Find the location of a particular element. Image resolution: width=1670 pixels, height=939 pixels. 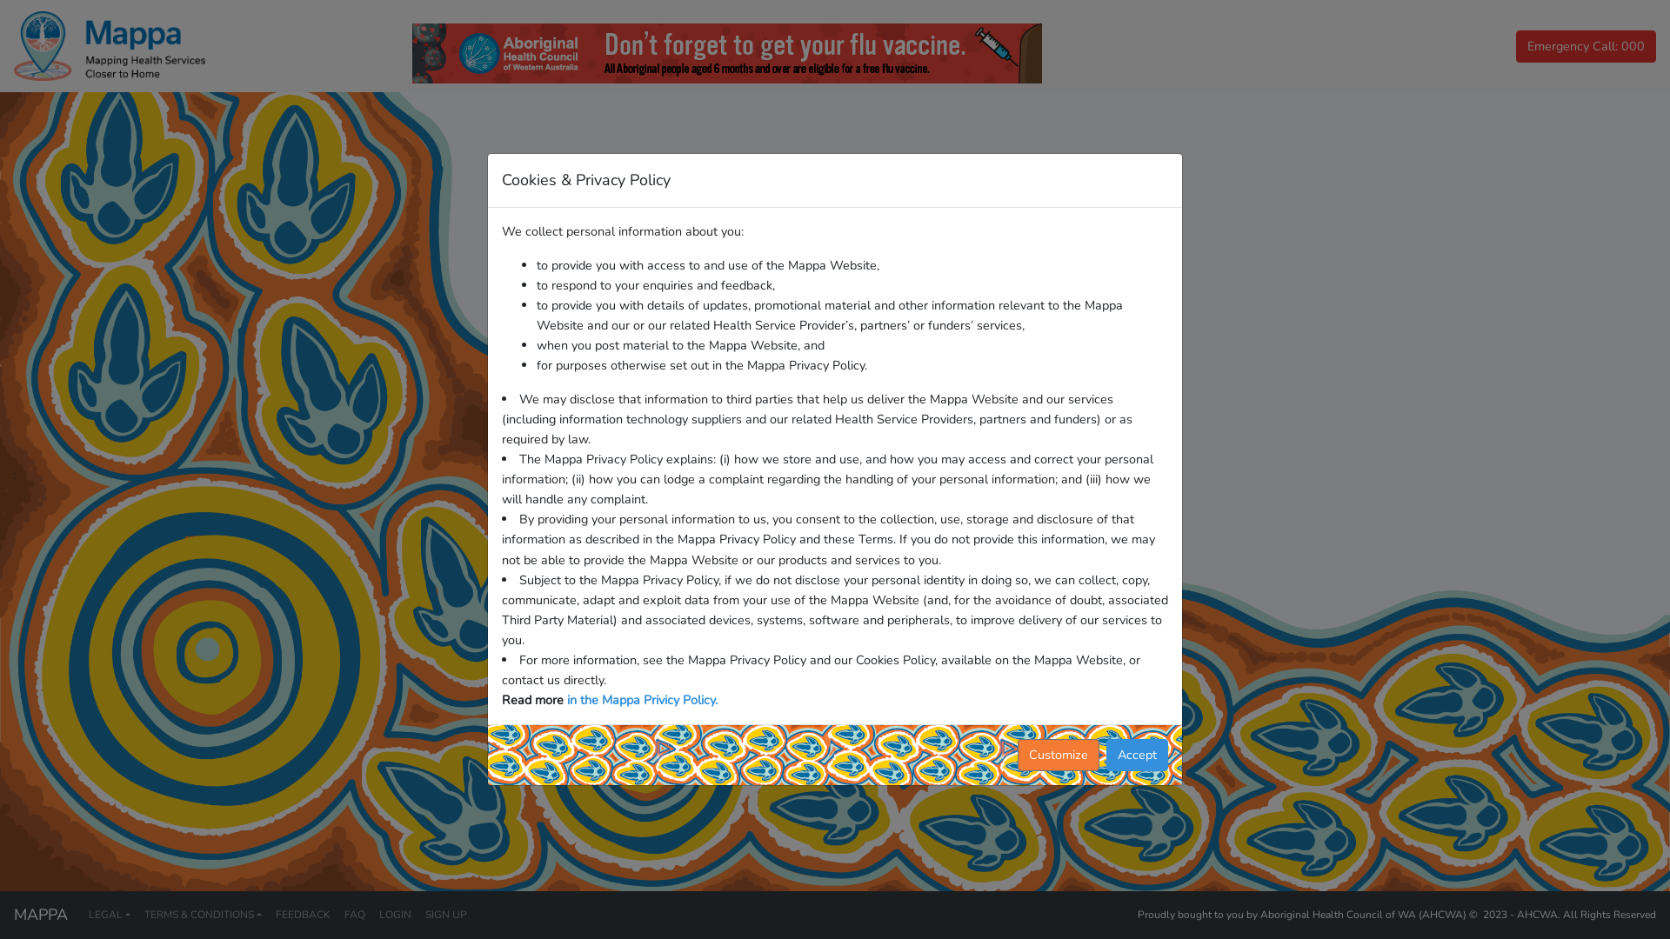

LEGAL is located at coordinates (110, 915).